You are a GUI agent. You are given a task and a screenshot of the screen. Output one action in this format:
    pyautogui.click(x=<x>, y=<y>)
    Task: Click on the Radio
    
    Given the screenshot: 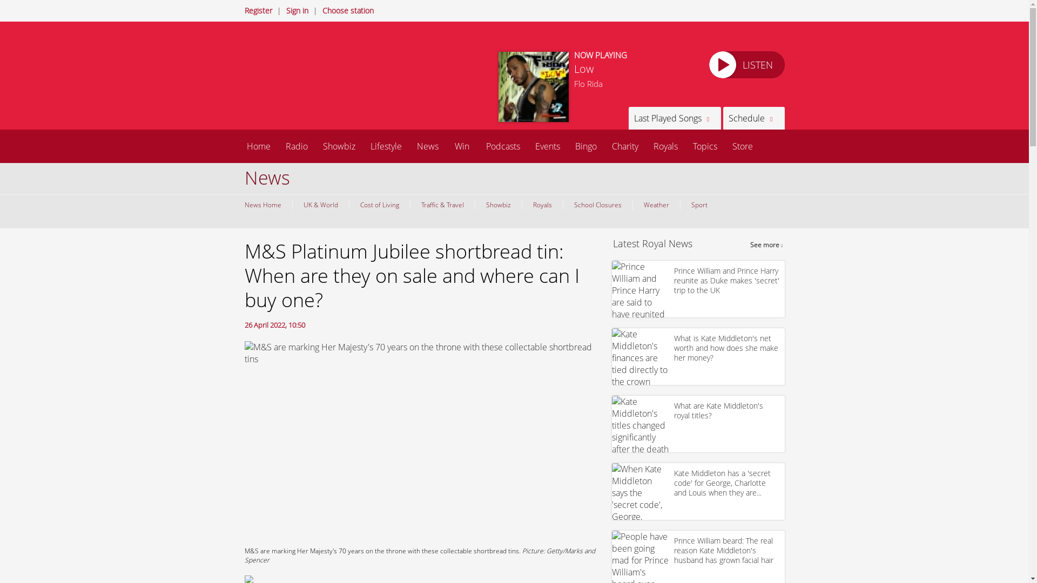 What is the action you would take?
    pyautogui.click(x=296, y=146)
    